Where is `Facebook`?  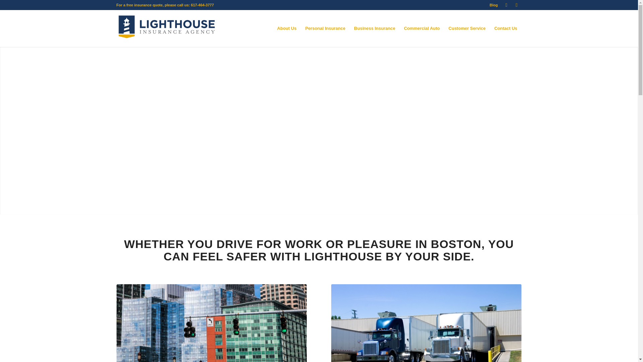
Facebook is located at coordinates (516, 5).